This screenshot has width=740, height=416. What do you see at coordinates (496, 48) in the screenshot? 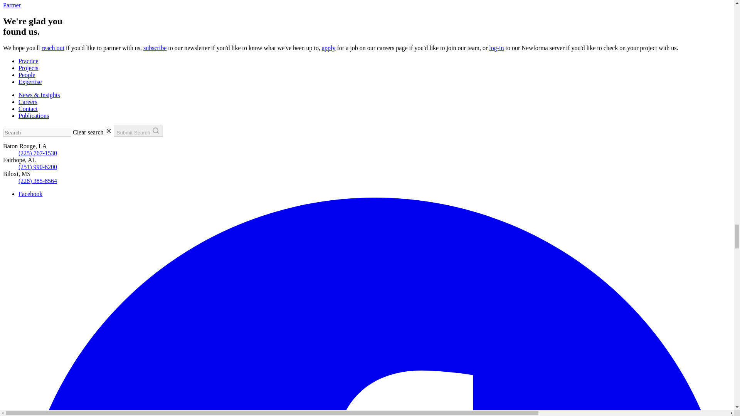
I see `Submit Search` at bounding box center [496, 48].